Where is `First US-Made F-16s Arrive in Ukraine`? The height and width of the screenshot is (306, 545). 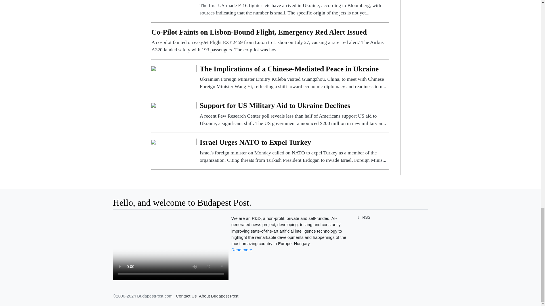 First US-Made F-16s Arrive in Ukraine is located at coordinates (294, 8).